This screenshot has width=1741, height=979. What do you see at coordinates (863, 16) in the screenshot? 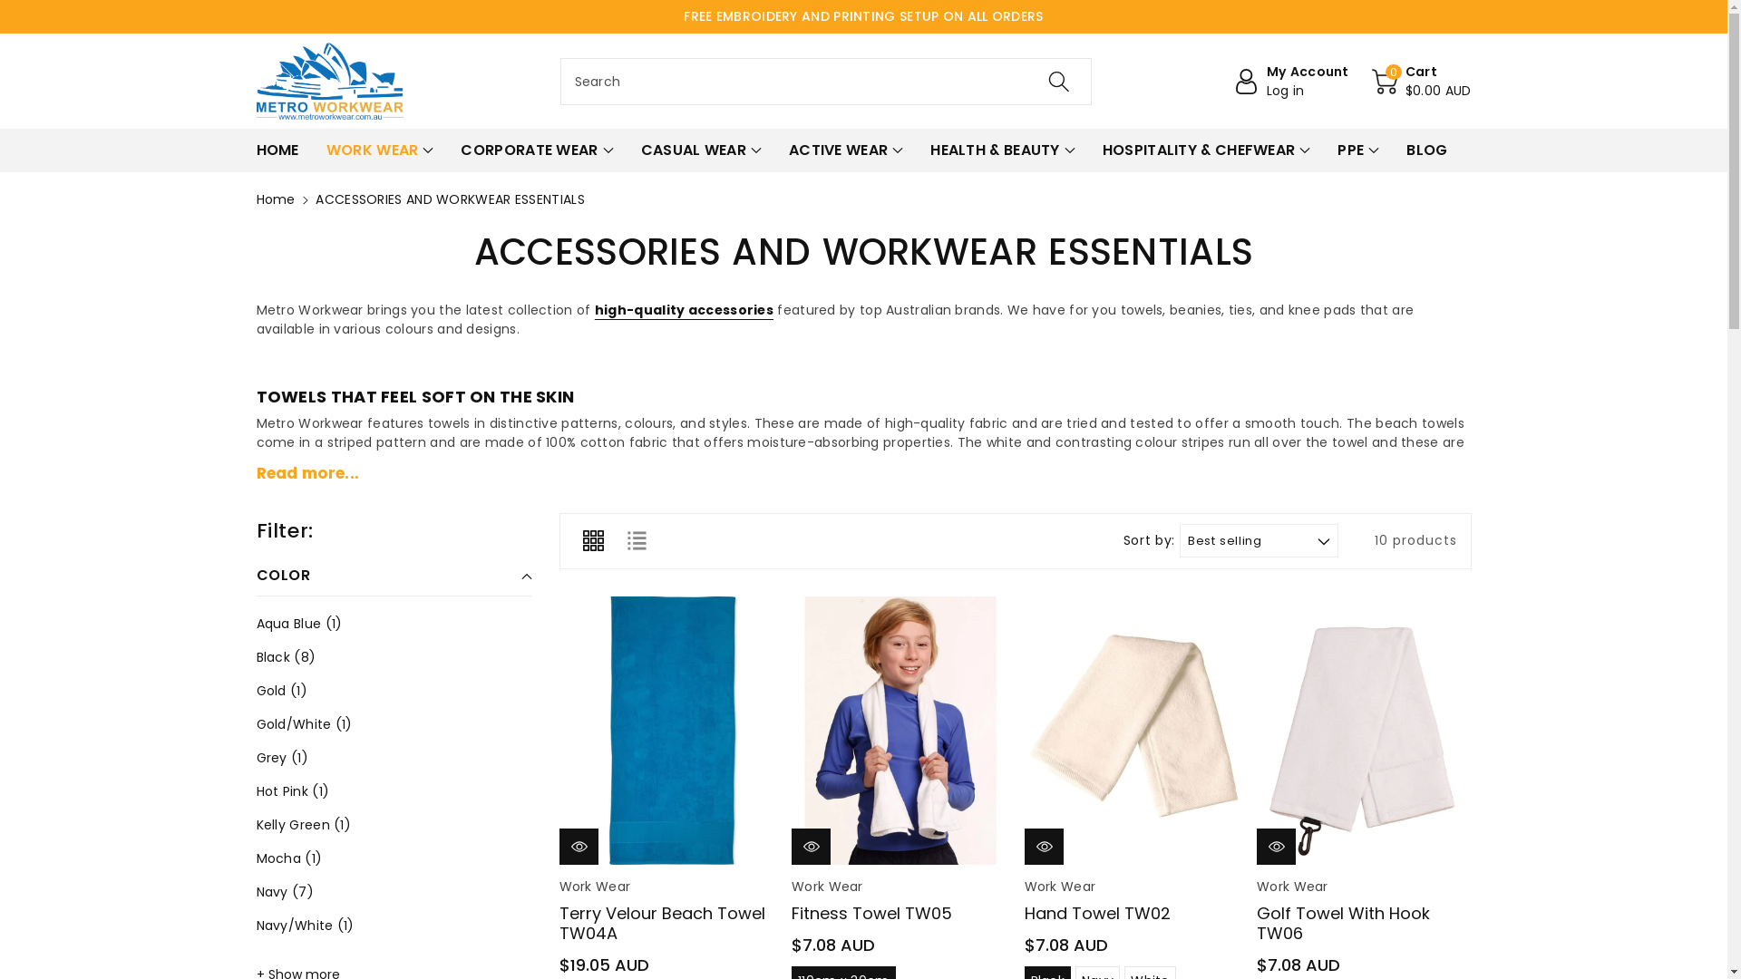
I see `FREE EMBROIDERY AND PRINTING SETUP ON ALL ORDERS` at bounding box center [863, 16].